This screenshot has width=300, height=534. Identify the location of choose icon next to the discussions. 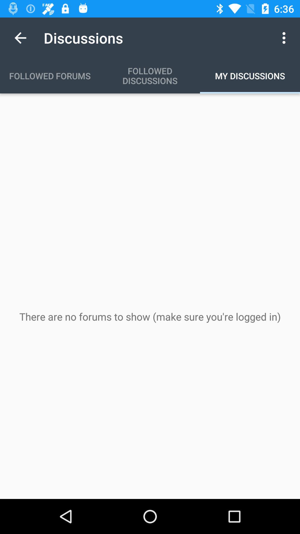
(286, 38).